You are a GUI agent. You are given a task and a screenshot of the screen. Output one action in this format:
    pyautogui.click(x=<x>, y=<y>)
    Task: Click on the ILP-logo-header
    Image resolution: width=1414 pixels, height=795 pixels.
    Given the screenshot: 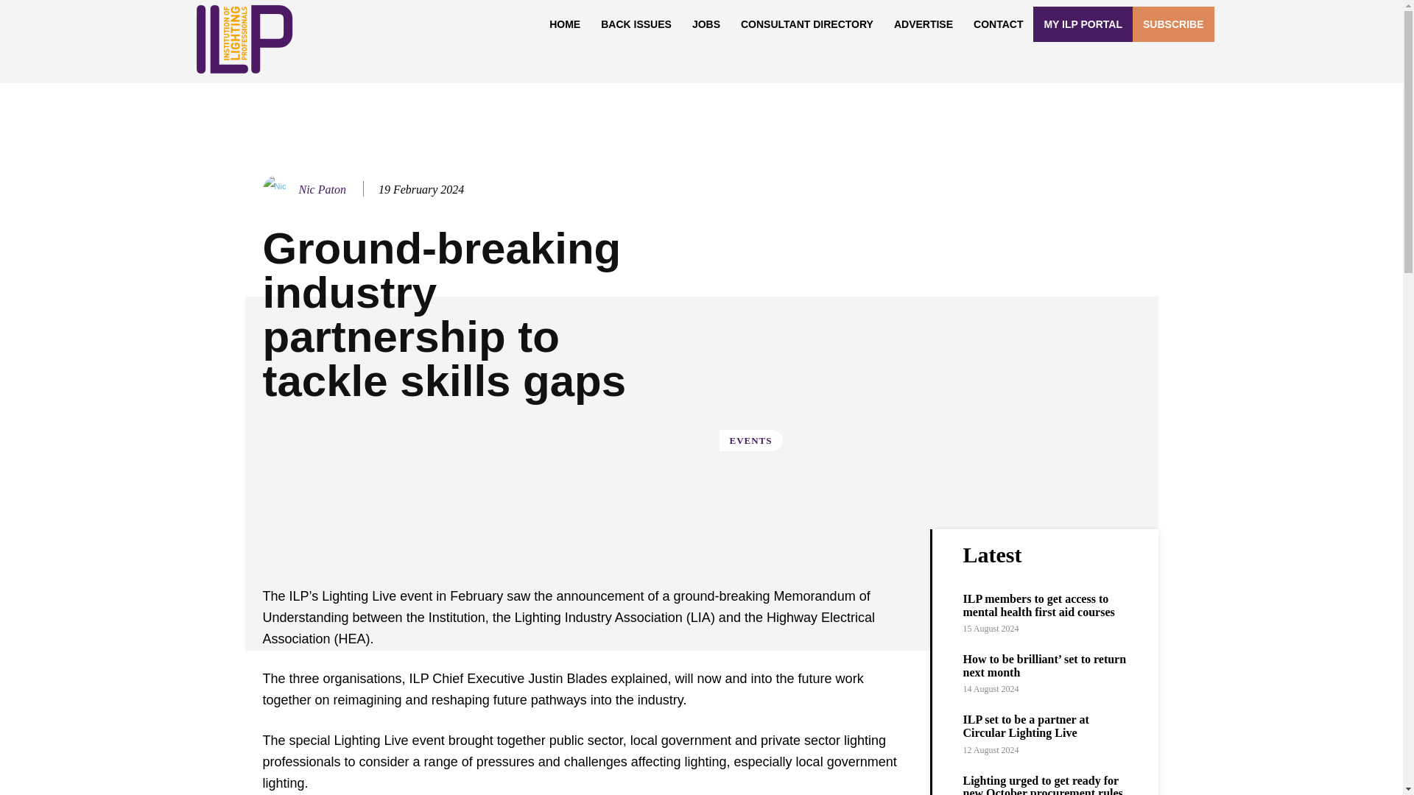 What is the action you would take?
    pyautogui.click(x=243, y=39)
    